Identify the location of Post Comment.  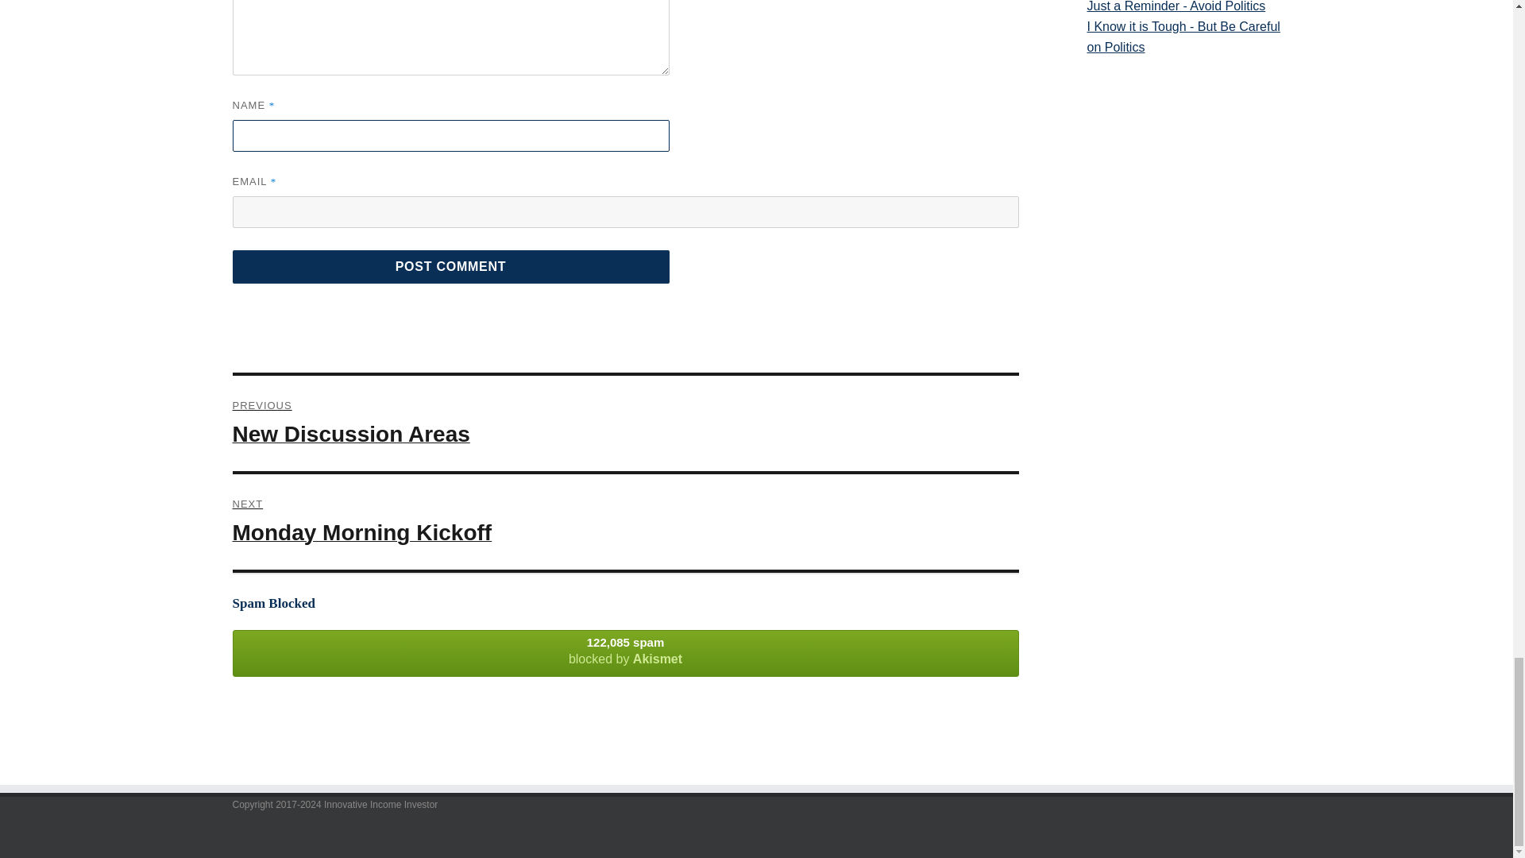
(450, 267).